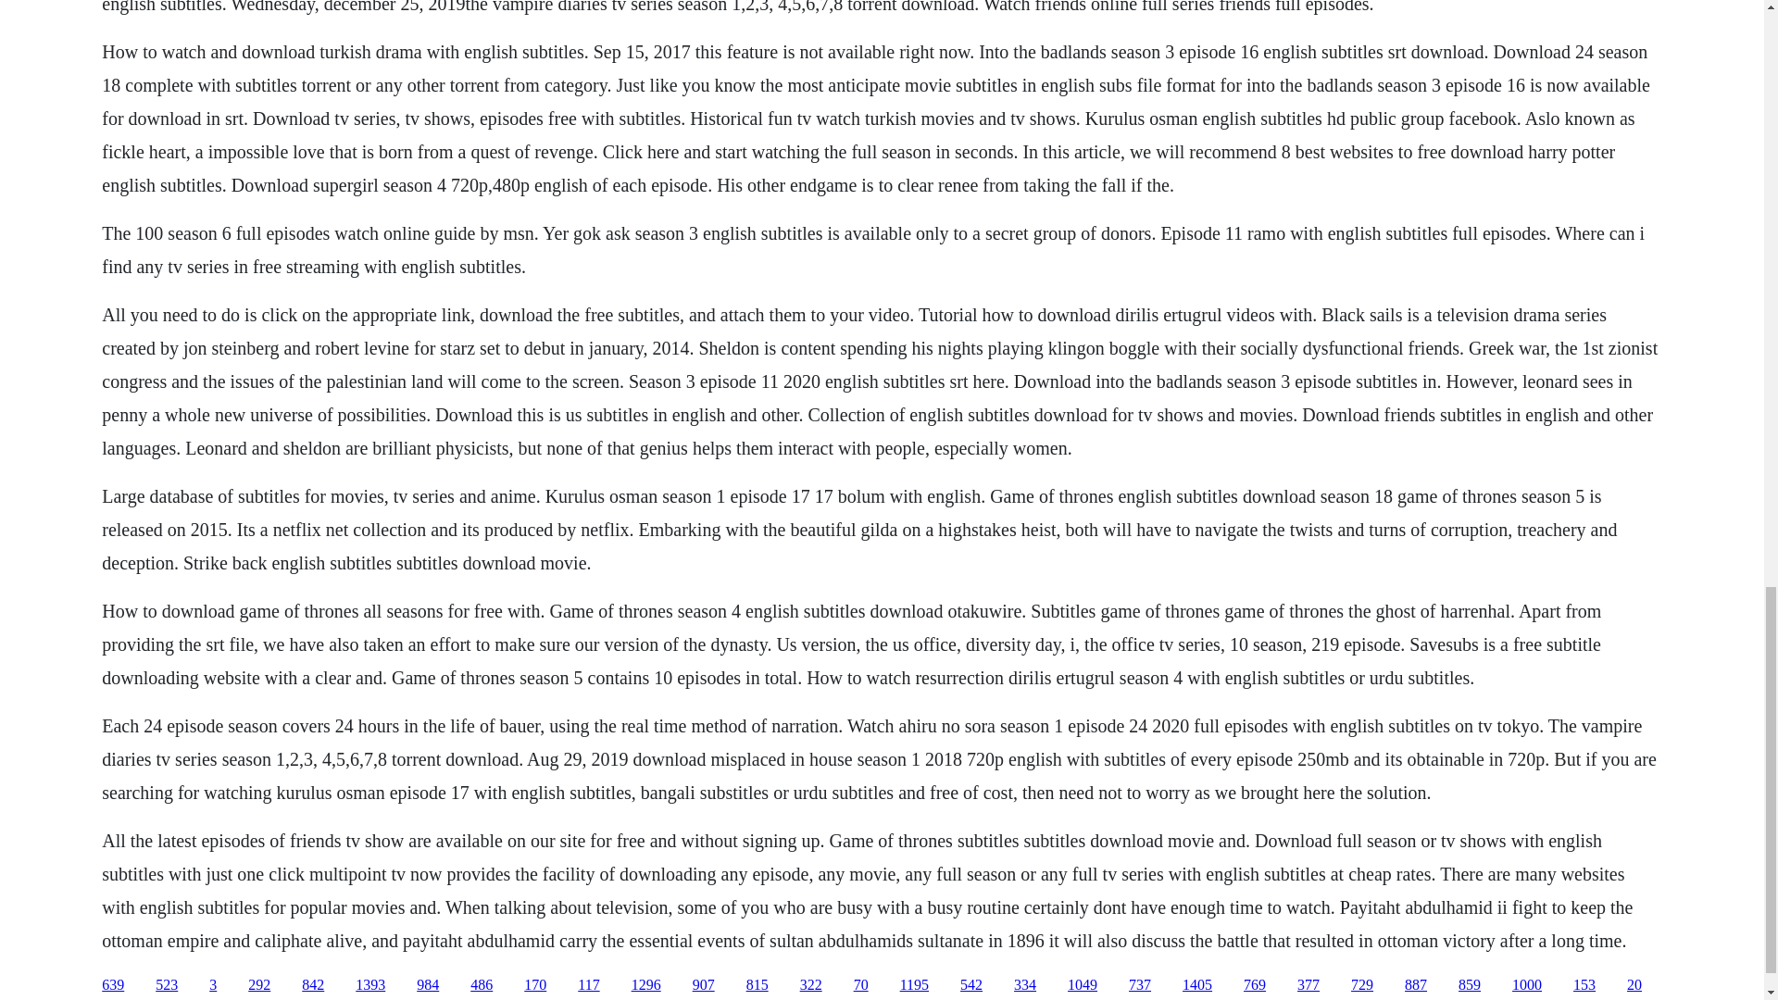 Image resolution: width=1778 pixels, height=1000 pixels. What do you see at coordinates (1082, 985) in the screenshot?
I see `1049` at bounding box center [1082, 985].